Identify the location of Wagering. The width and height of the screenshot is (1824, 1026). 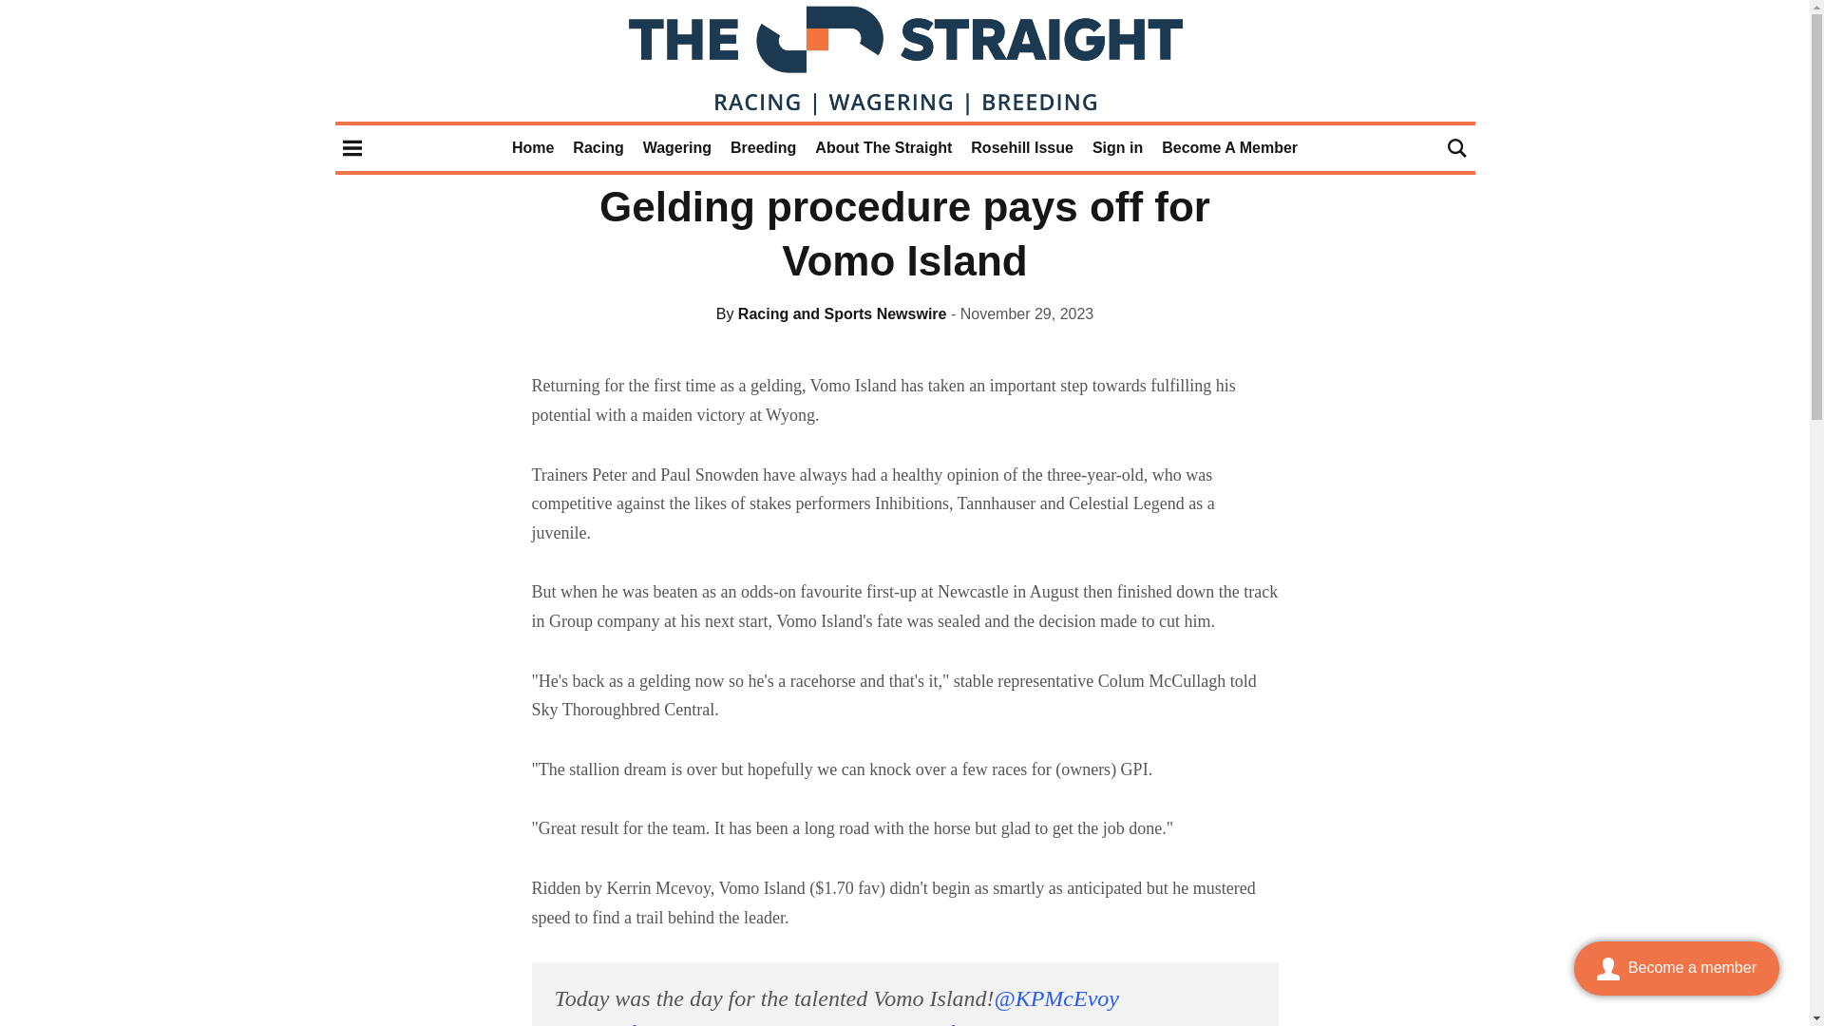
(676, 147).